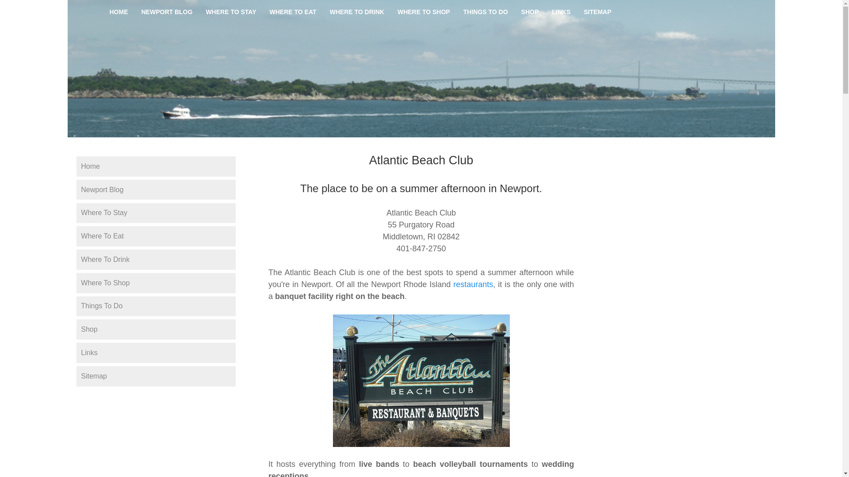 The width and height of the screenshot is (849, 477). I want to click on Where To Eat, so click(156, 236).